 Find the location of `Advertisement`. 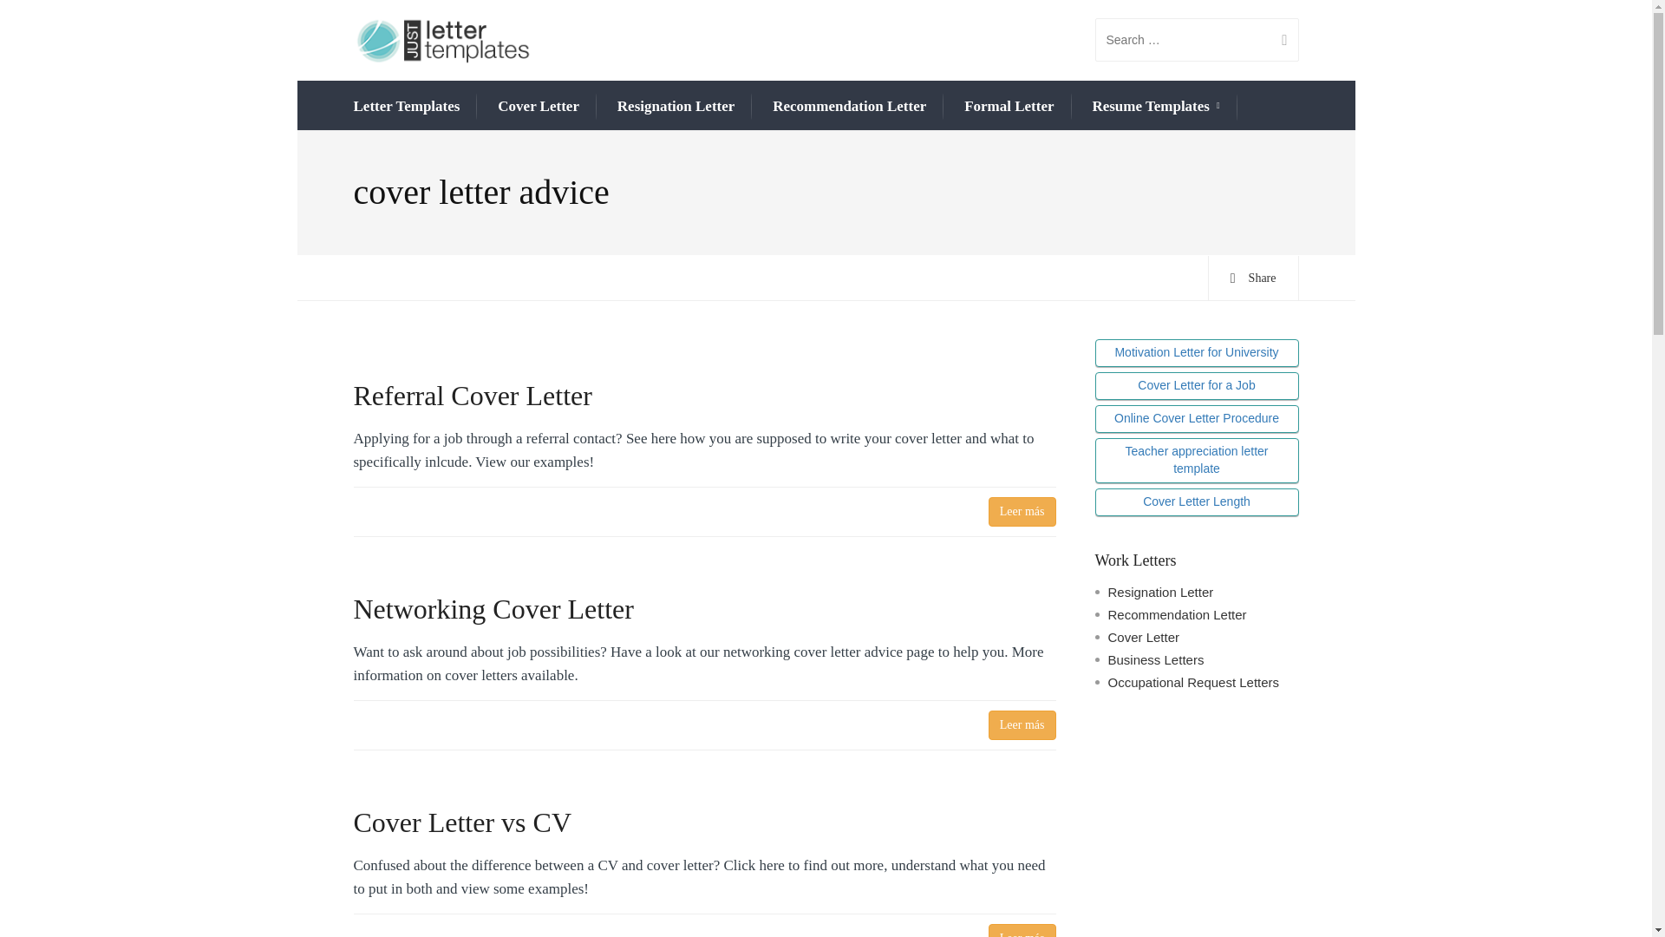

Advertisement is located at coordinates (1196, 829).